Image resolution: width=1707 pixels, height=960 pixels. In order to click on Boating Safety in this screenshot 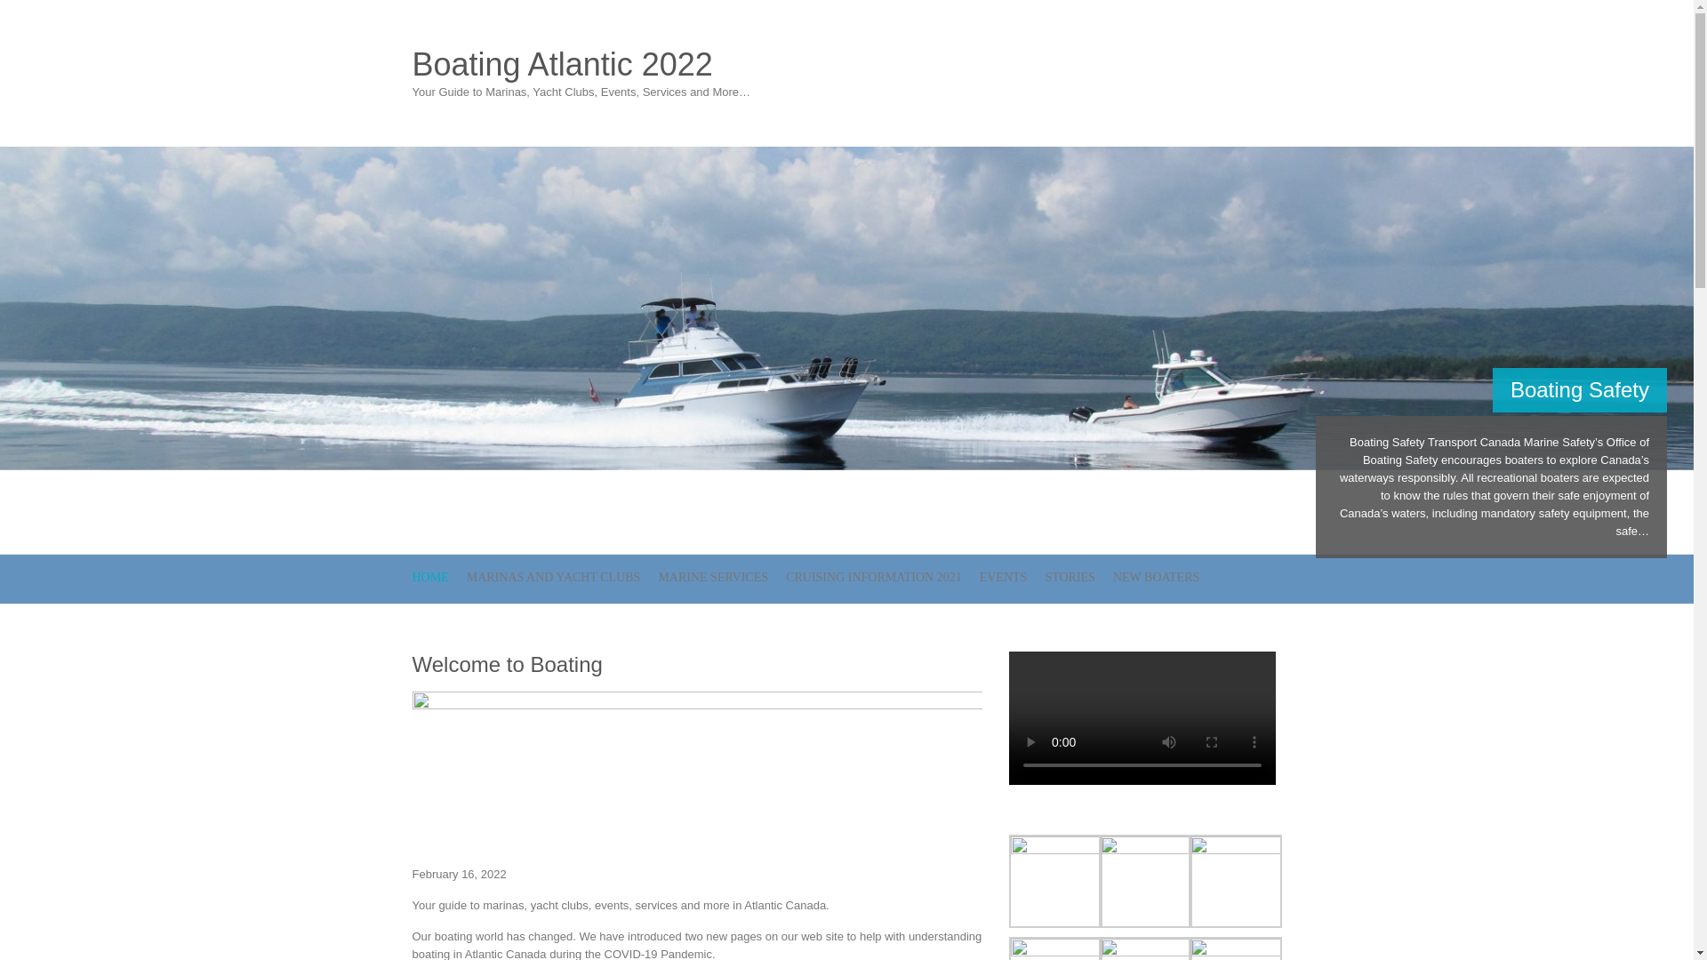, I will do `click(1579, 389)`.